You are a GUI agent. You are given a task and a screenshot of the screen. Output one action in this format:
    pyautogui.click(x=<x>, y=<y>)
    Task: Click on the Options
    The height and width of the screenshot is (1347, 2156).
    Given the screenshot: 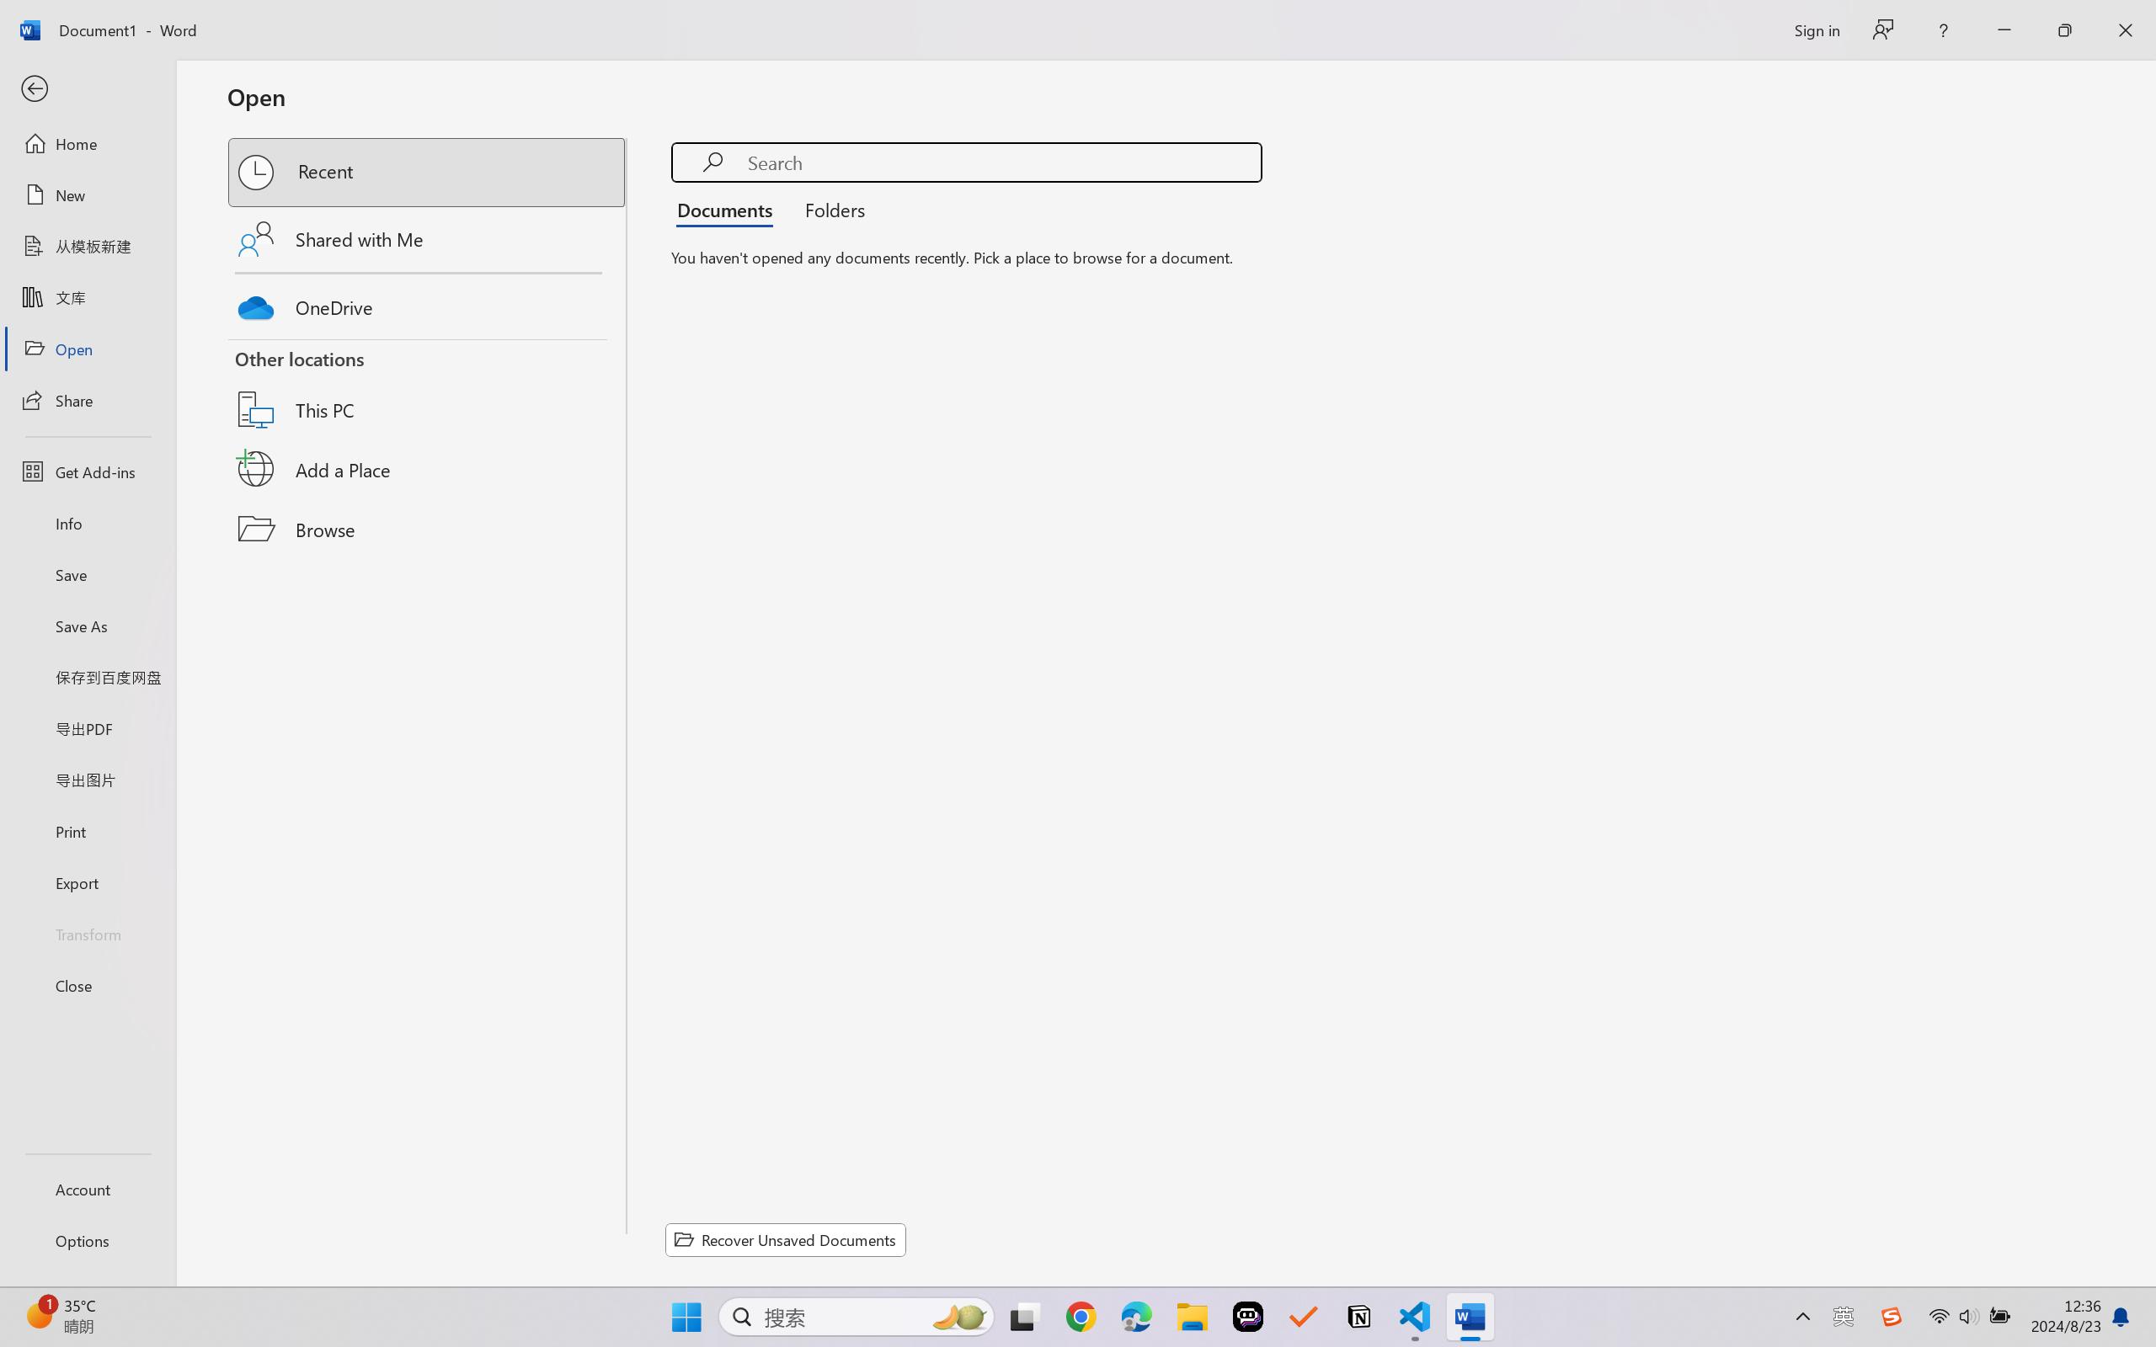 What is the action you would take?
    pyautogui.click(x=88, y=1241)
    